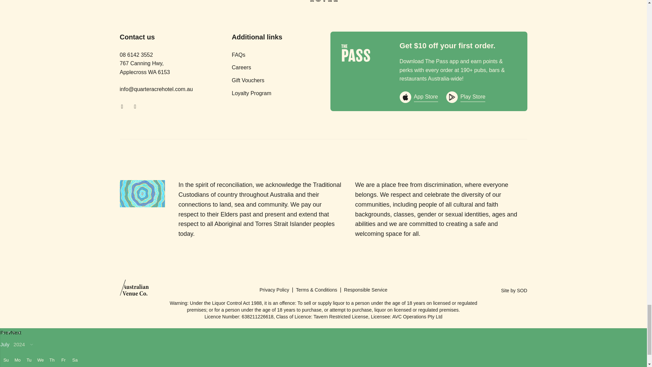  I want to click on Prev, so click(5, 332).